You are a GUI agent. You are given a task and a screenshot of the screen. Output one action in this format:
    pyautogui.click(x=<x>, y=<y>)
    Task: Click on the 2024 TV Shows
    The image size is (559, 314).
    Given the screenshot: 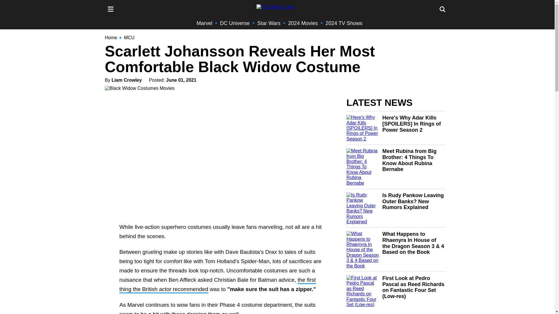 What is the action you would take?
    pyautogui.click(x=344, y=23)
    